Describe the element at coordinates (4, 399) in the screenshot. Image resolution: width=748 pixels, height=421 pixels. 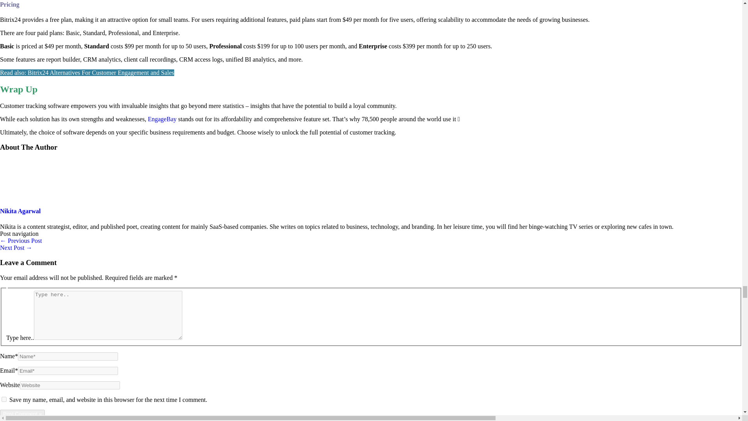
I see `yes` at that location.